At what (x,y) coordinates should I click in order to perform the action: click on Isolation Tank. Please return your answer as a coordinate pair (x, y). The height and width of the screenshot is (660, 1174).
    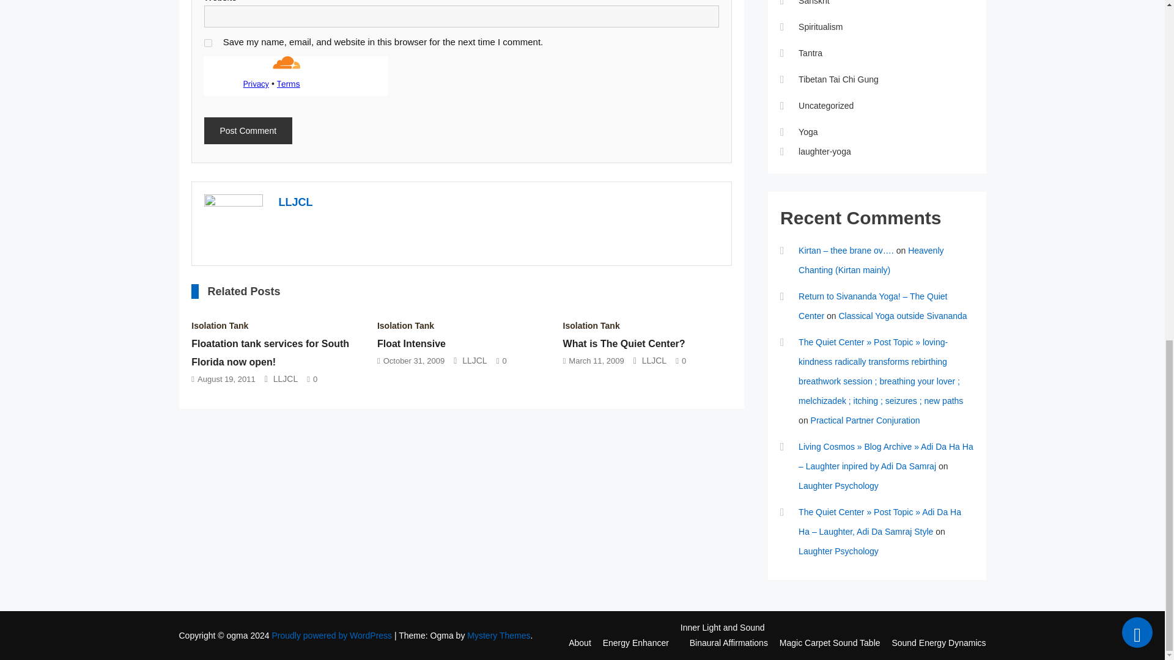
    Looking at the image, I should click on (219, 325).